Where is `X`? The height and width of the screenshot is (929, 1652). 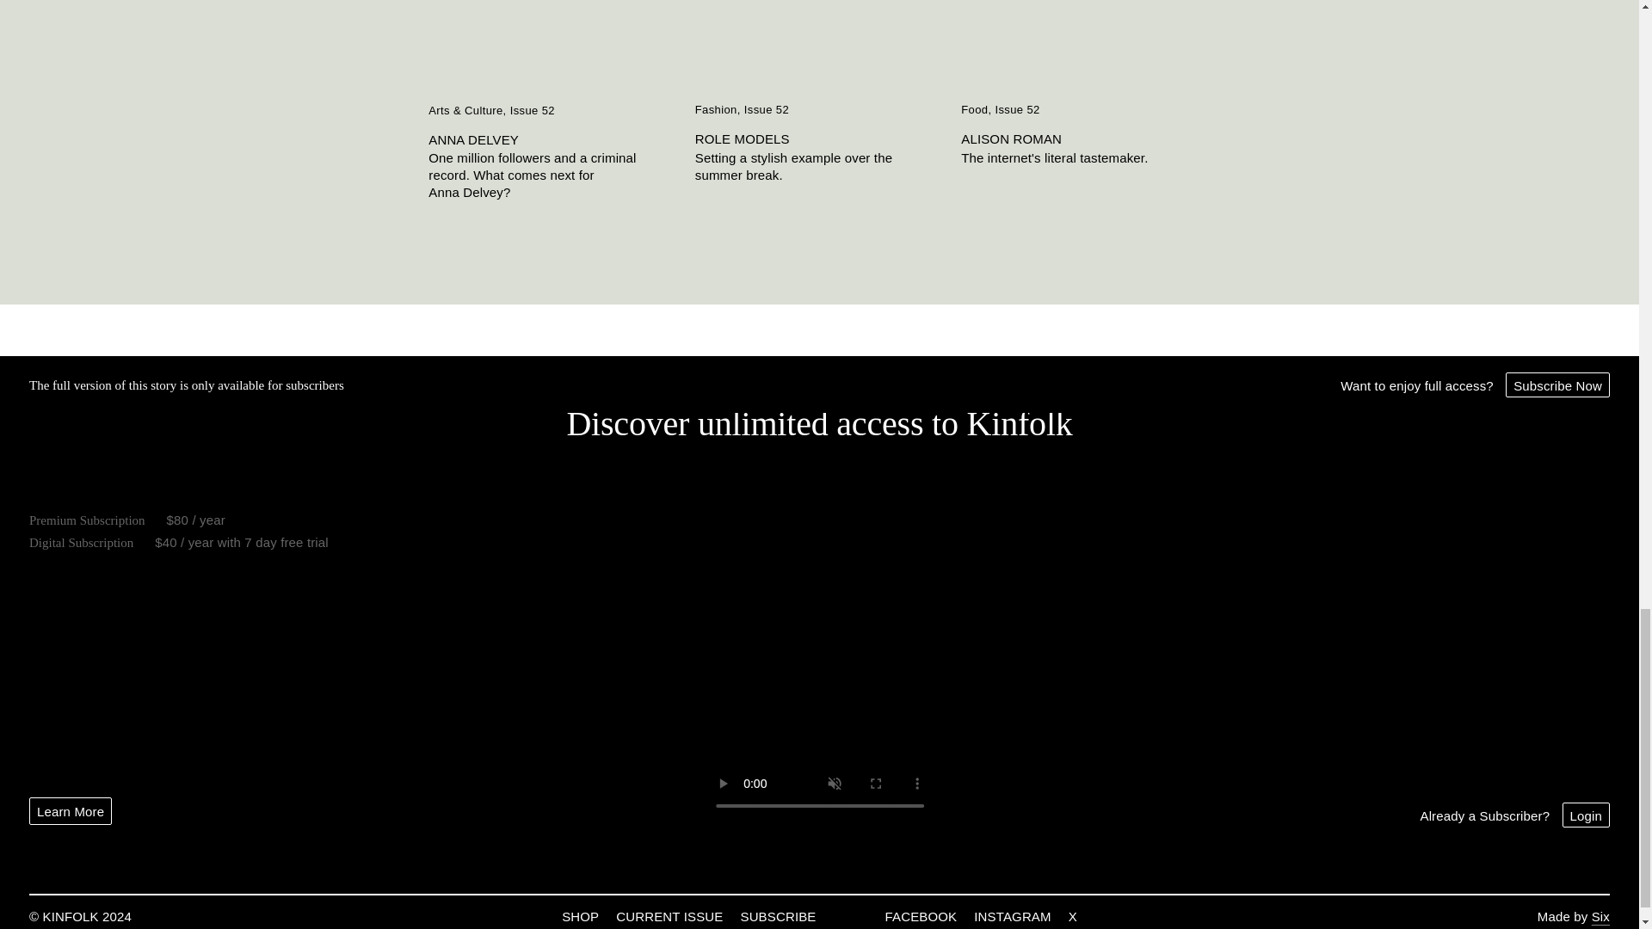 X is located at coordinates (1072, 916).